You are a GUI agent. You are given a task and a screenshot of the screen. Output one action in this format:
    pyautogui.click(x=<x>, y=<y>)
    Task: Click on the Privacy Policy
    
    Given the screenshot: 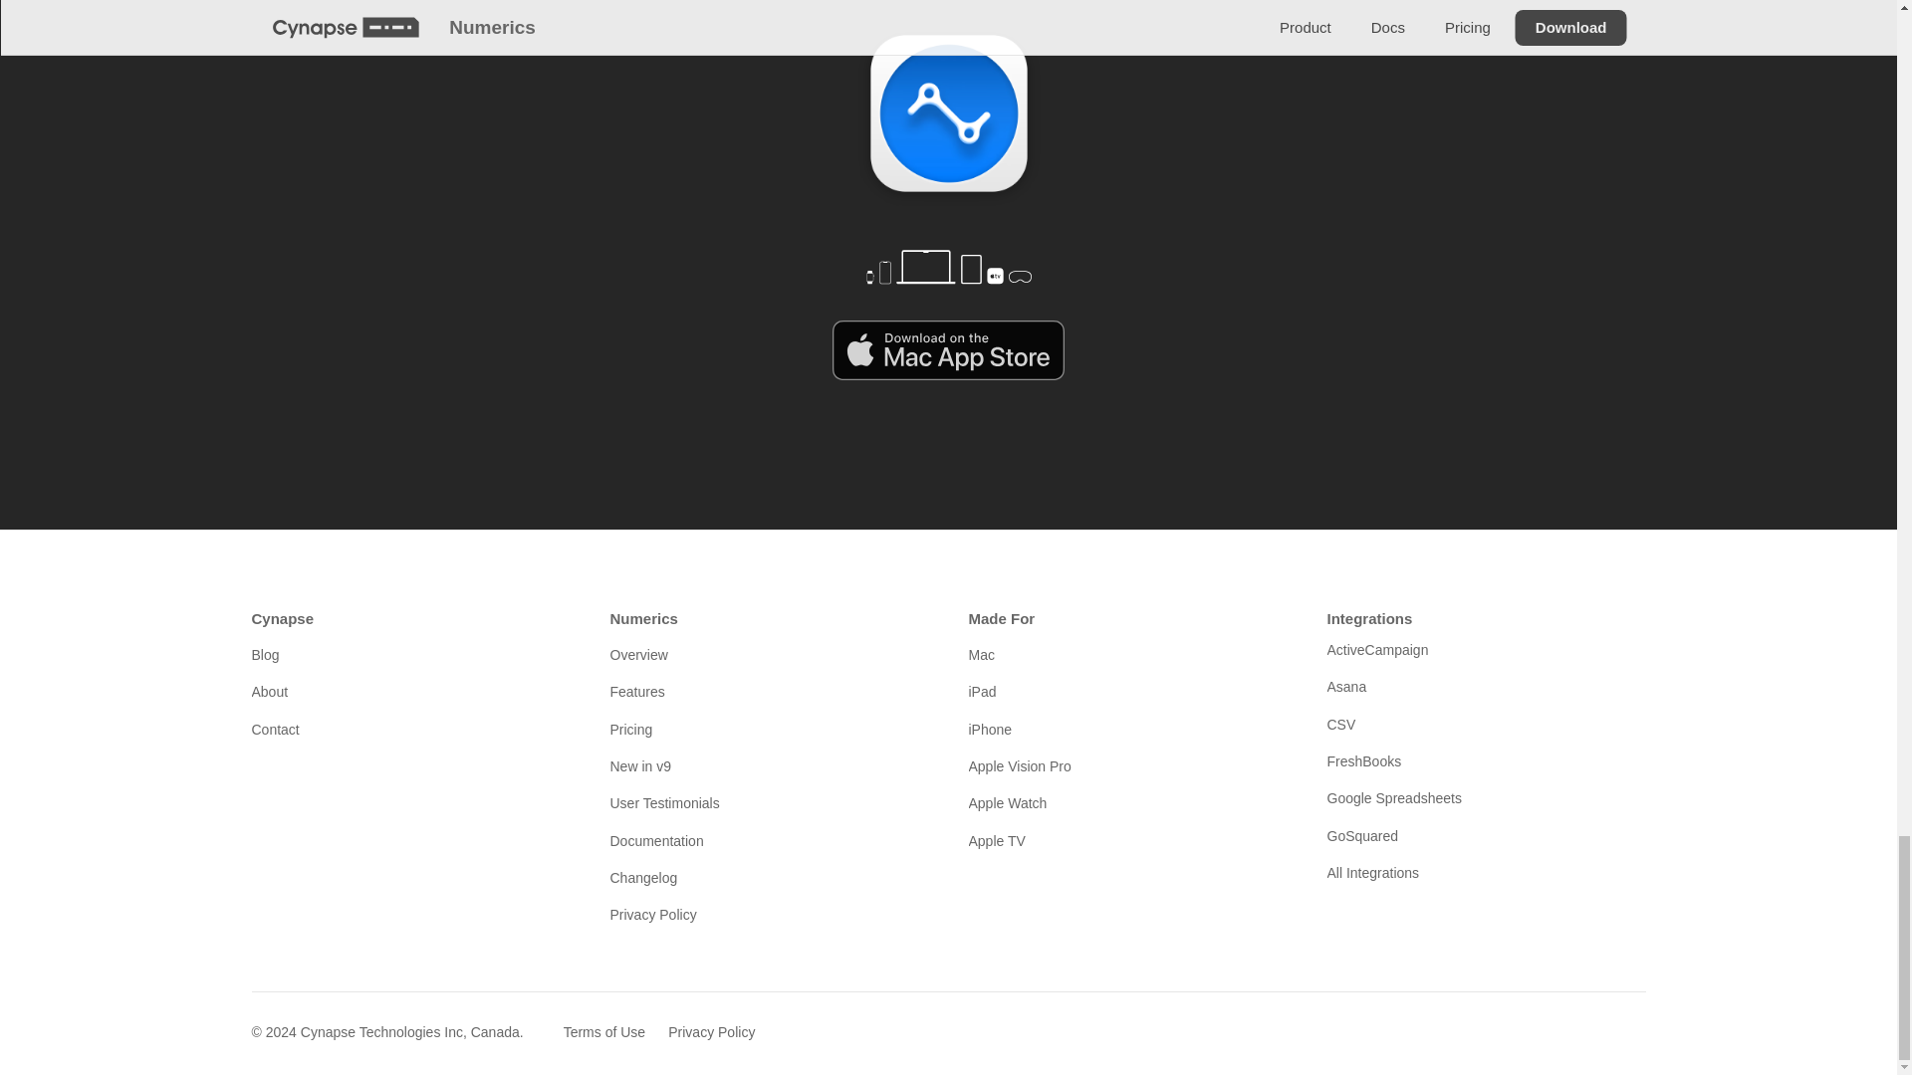 What is the action you would take?
    pyautogui.click(x=769, y=914)
    